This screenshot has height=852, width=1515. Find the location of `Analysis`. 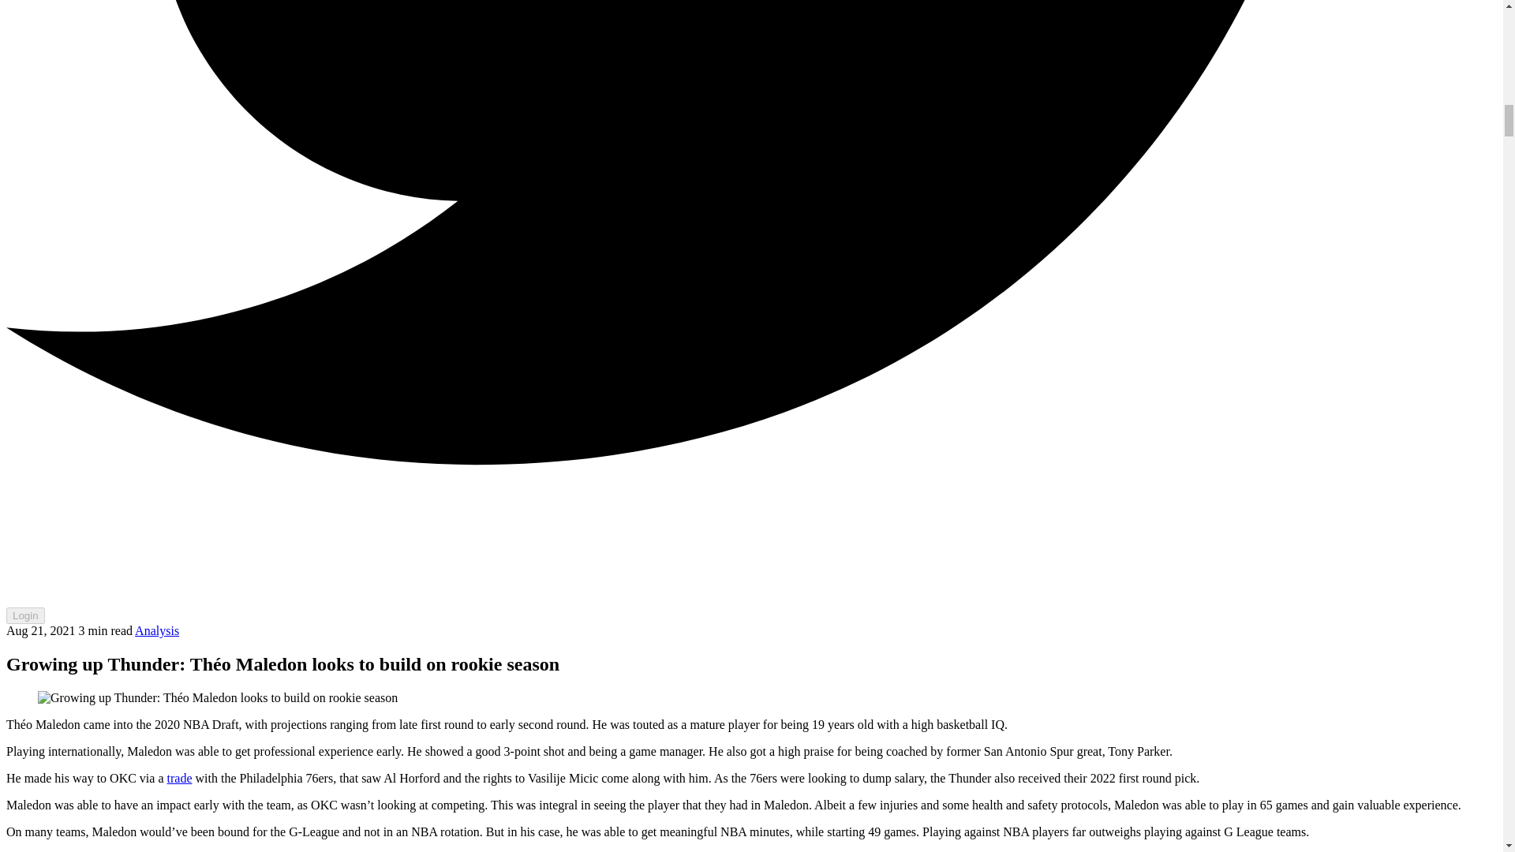

Analysis is located at coordinates (156, 630).